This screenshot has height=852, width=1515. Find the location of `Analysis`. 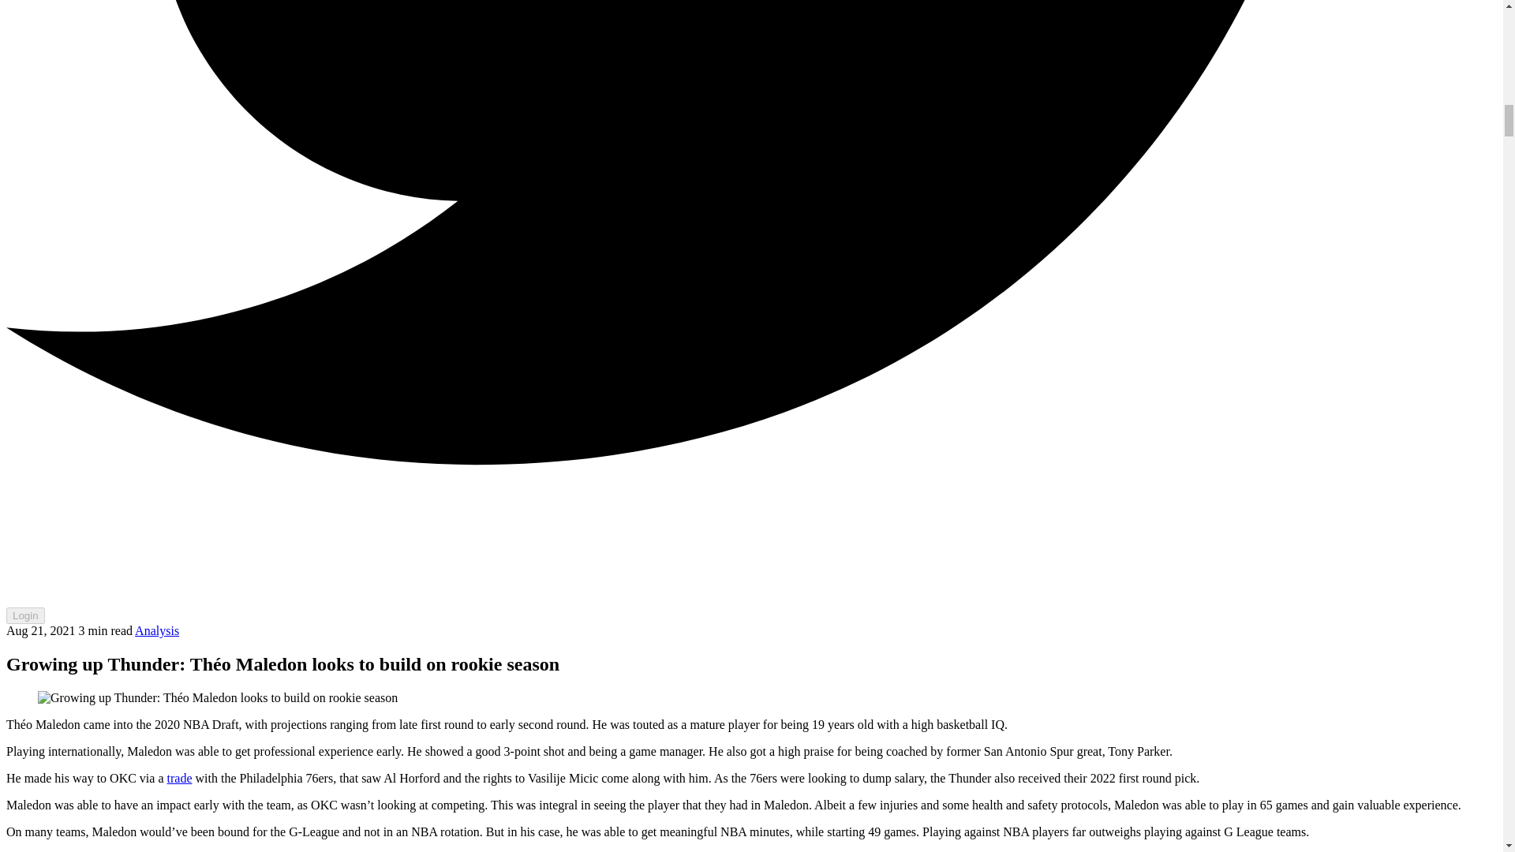

Analysis is located at coordinates (156, 630).